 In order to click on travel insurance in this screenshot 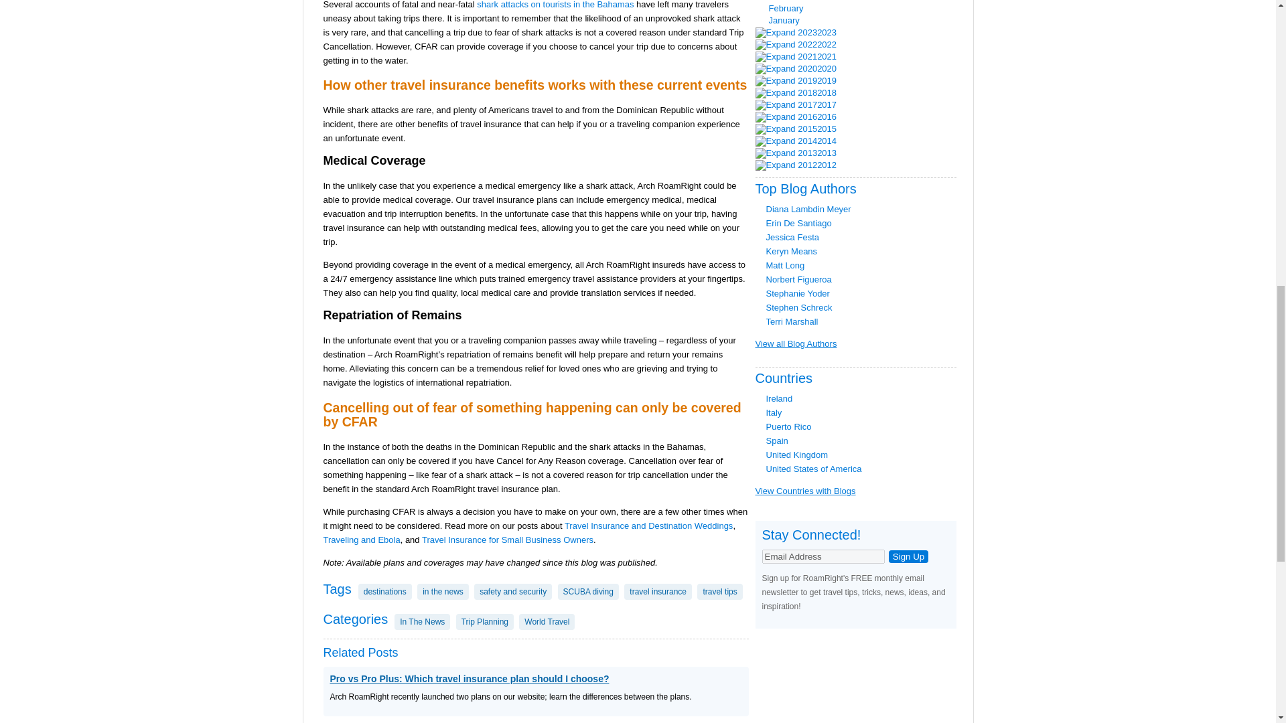, I will do `click(658, 592)`.